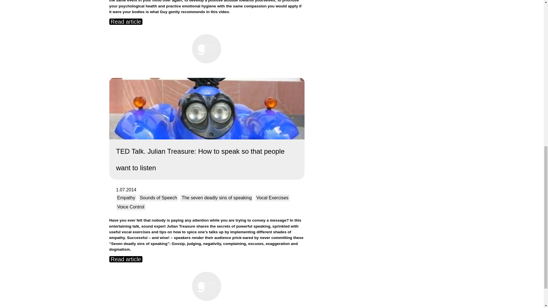  What do you see at coordinates (216, 198) in the screenshot?
I see `The seven deadly sins of speaking` at bounding box center [216, 198].